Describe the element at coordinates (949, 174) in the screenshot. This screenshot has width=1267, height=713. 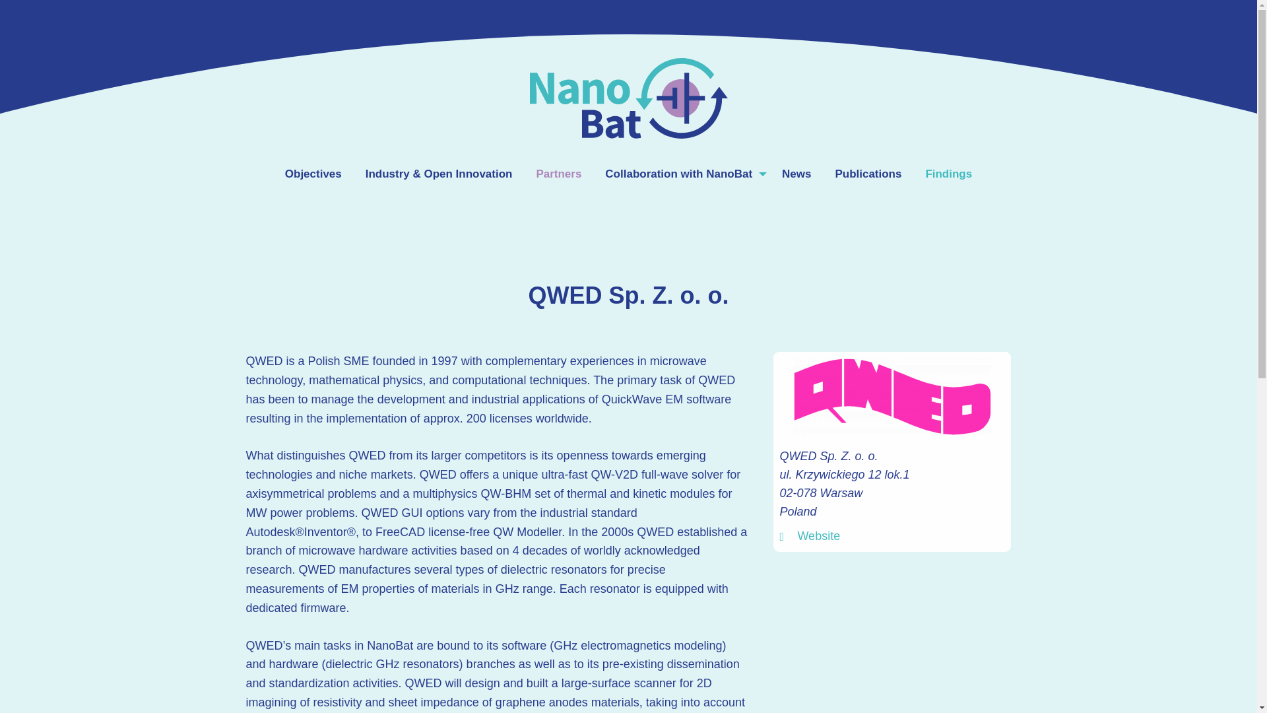
I see `Findings` at that location.